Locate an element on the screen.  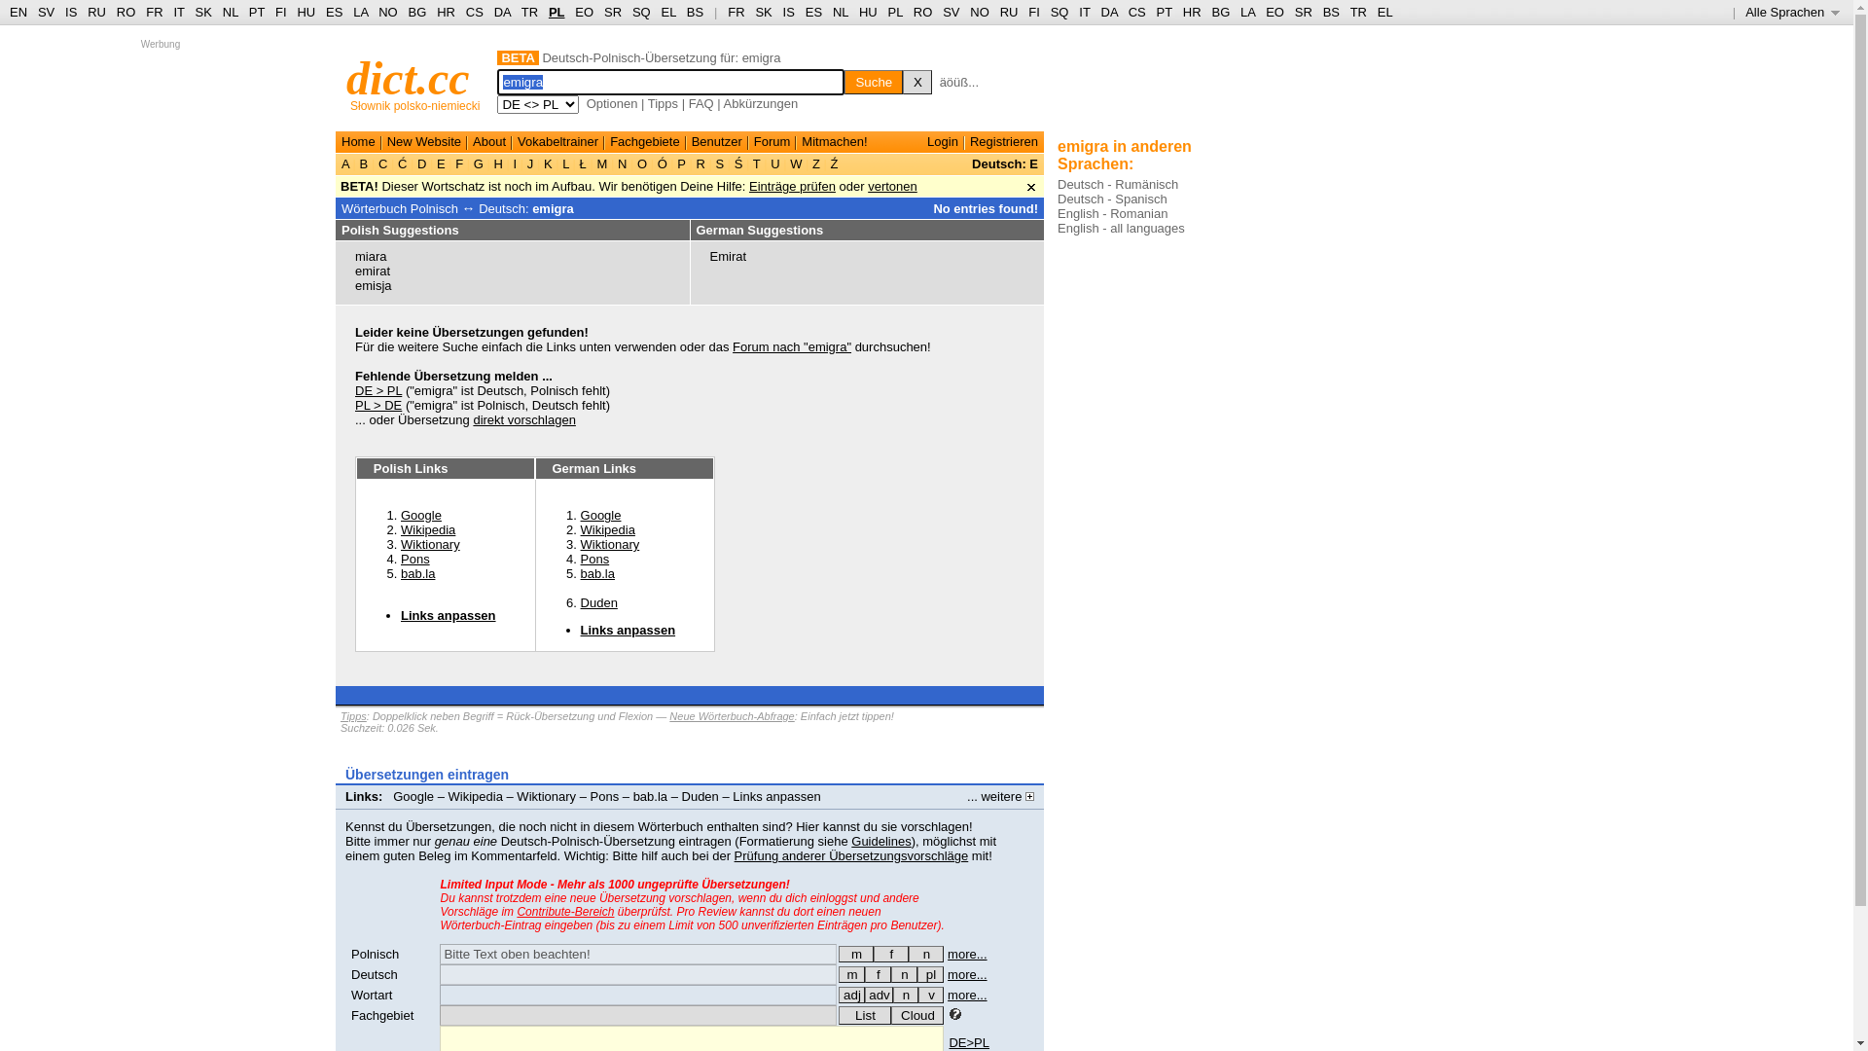
O is located at coordinates (642, 163).